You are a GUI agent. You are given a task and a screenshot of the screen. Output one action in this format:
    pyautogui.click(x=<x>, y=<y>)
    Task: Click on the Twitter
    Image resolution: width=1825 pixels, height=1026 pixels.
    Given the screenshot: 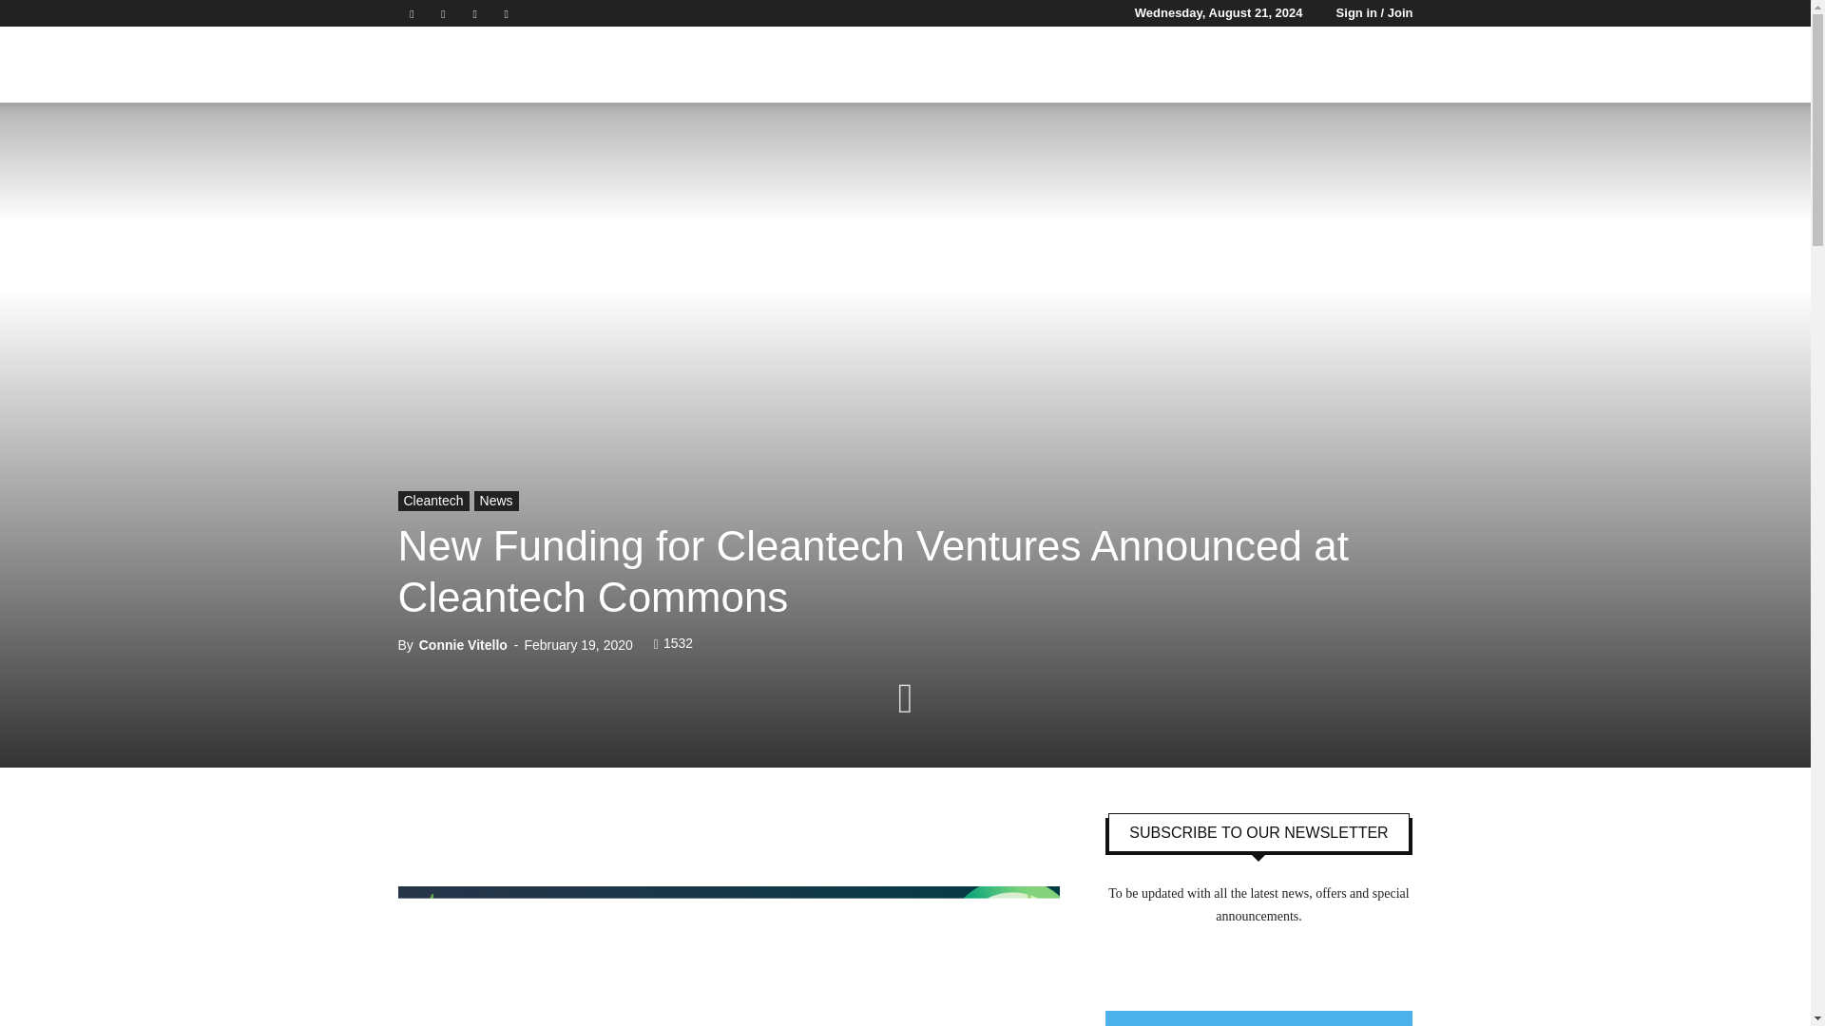 What is the action you would take?
    pyautogui.click(x=475, y=13)
    